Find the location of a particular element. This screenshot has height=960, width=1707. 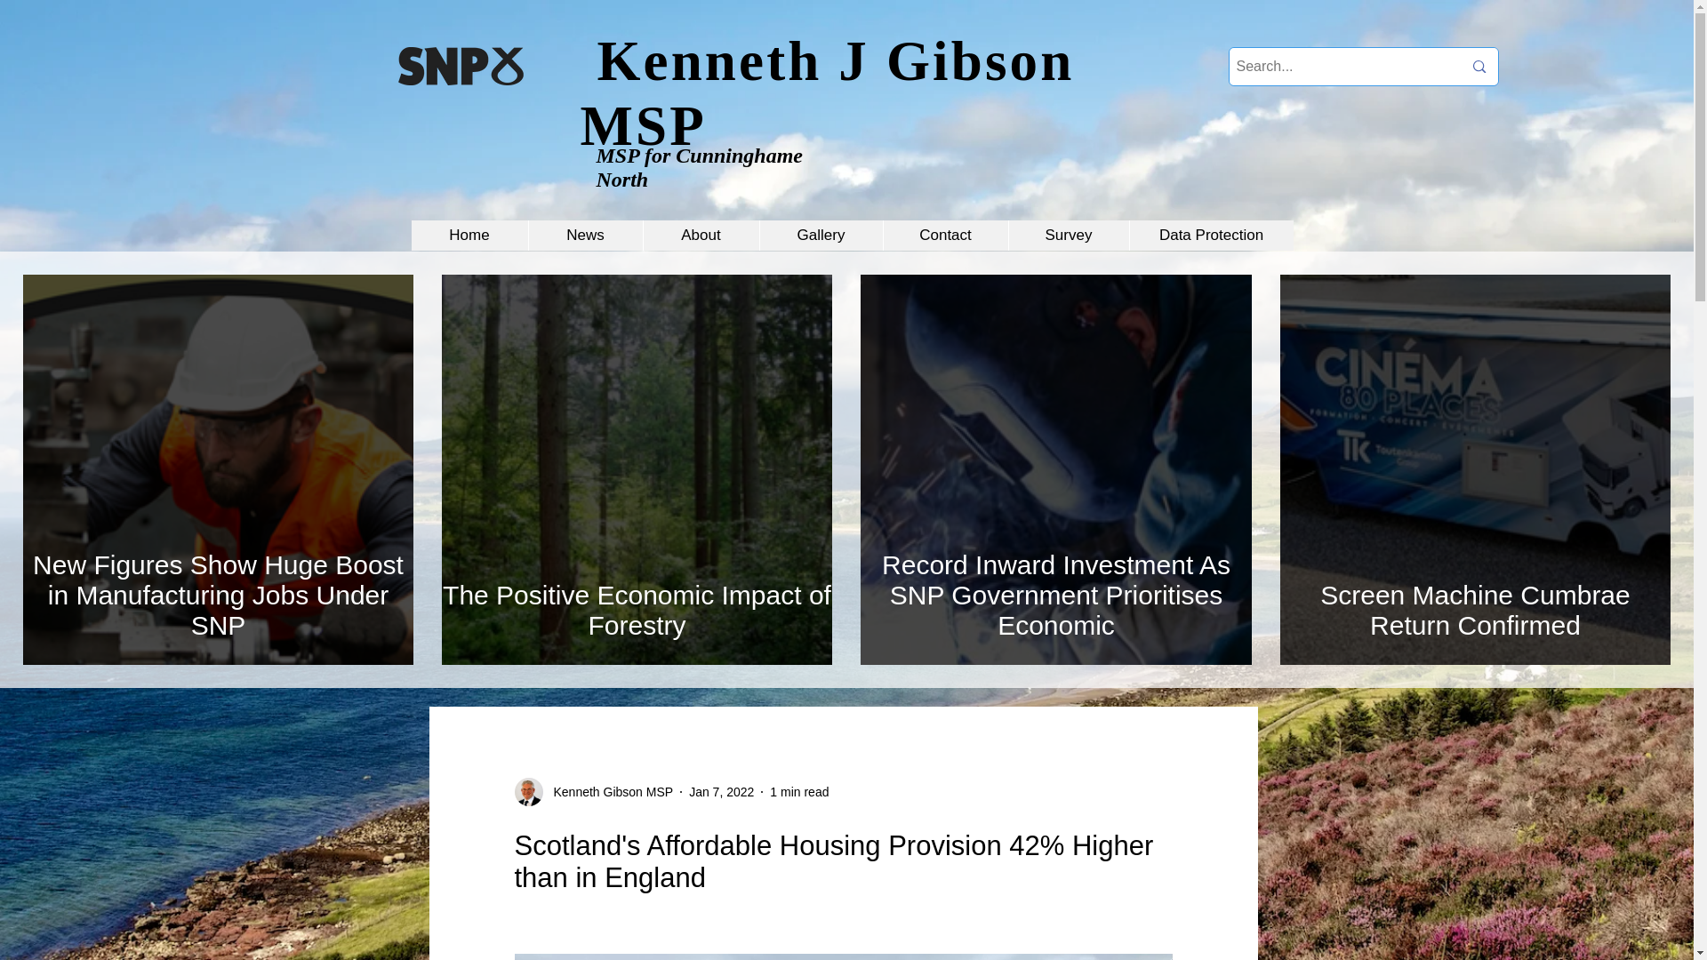

The Positive Economic Impact of Forestry is located at coordinates (637, 610).